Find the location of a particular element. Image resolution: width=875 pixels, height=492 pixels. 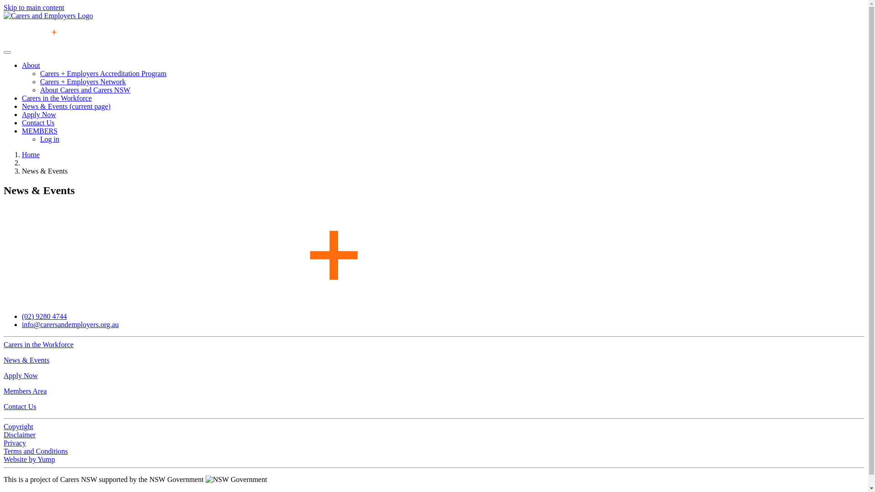

About Carers and Carers NSW is located at coordinates (85, 90).